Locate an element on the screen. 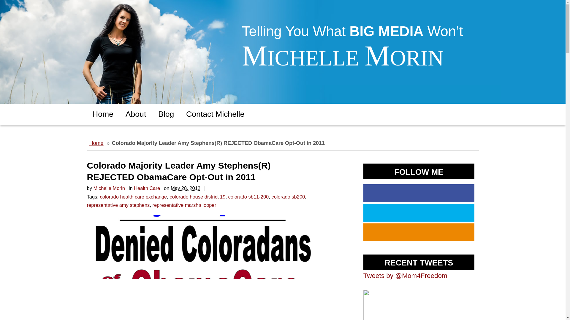 The image size is (570, 320). Posts by Michelle Morin is located at coordinates (109, 188).